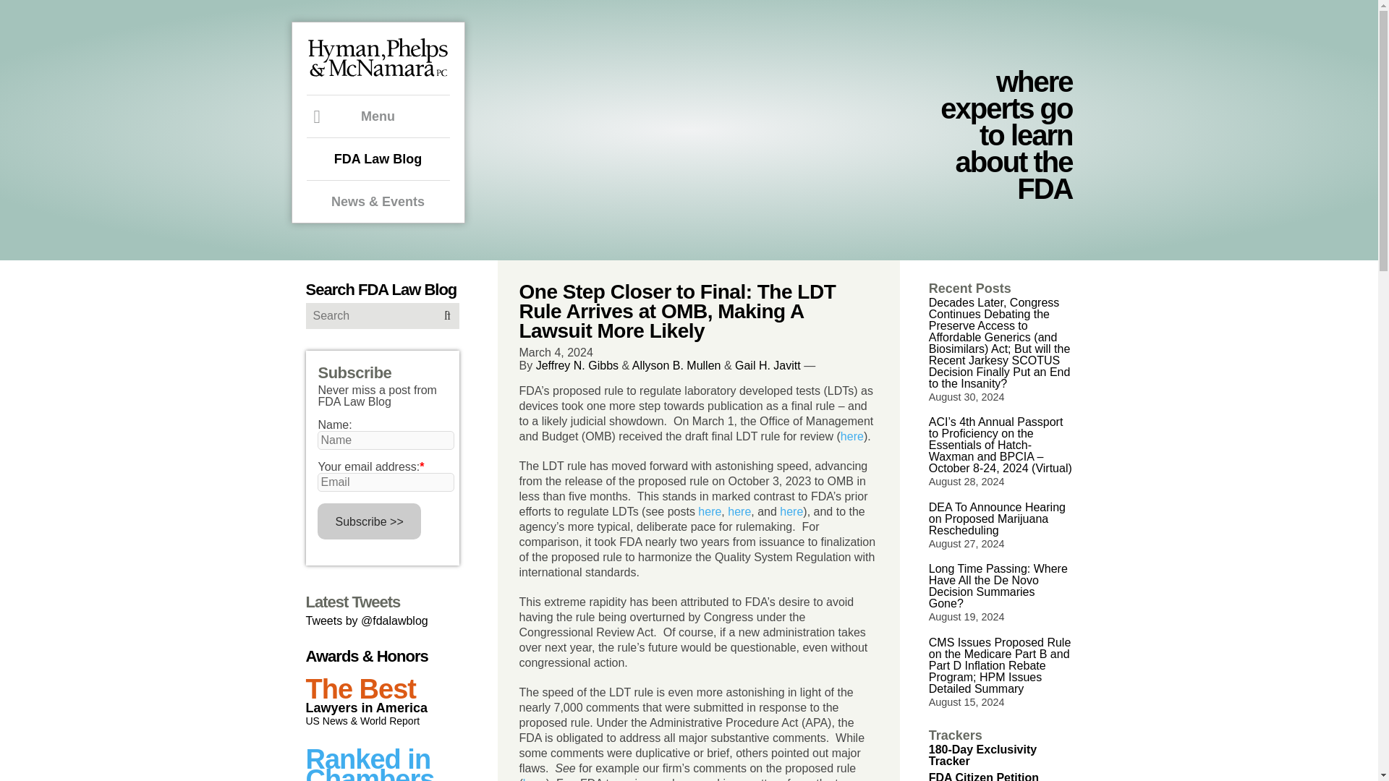 This screenshot has height=781, width=1389. I want to click on FDA Citizen Petition Tracker, so click(984, 777).